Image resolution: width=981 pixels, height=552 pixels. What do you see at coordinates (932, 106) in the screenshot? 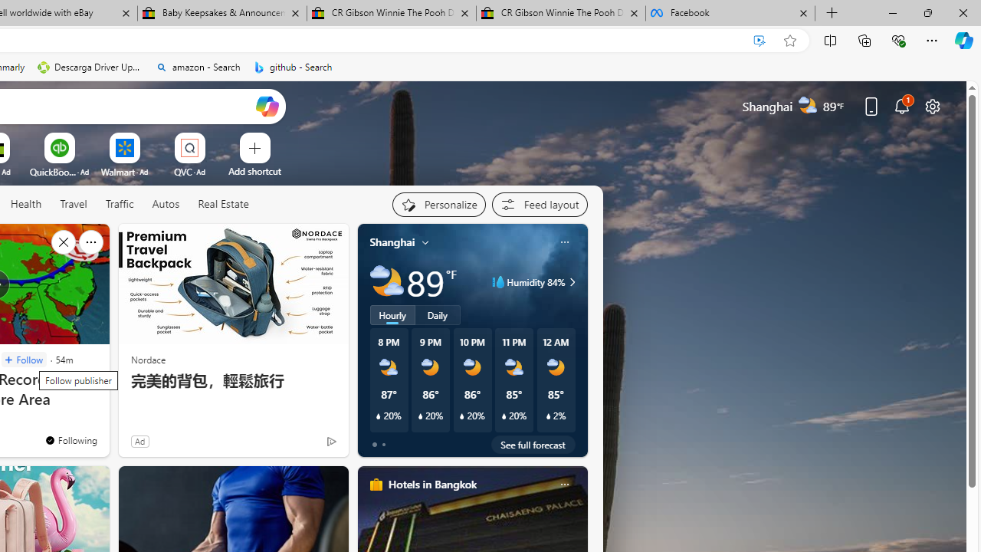
I see `Page settings` at bounding box center [932, 106].